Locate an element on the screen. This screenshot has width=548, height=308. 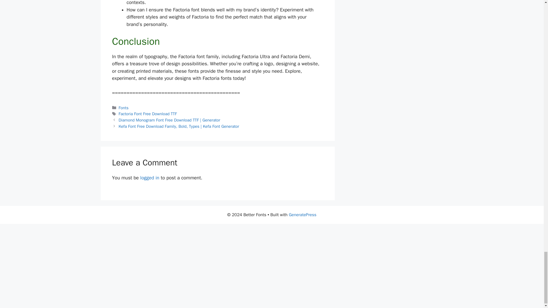
Fonts is located at coordinates (124, 108).